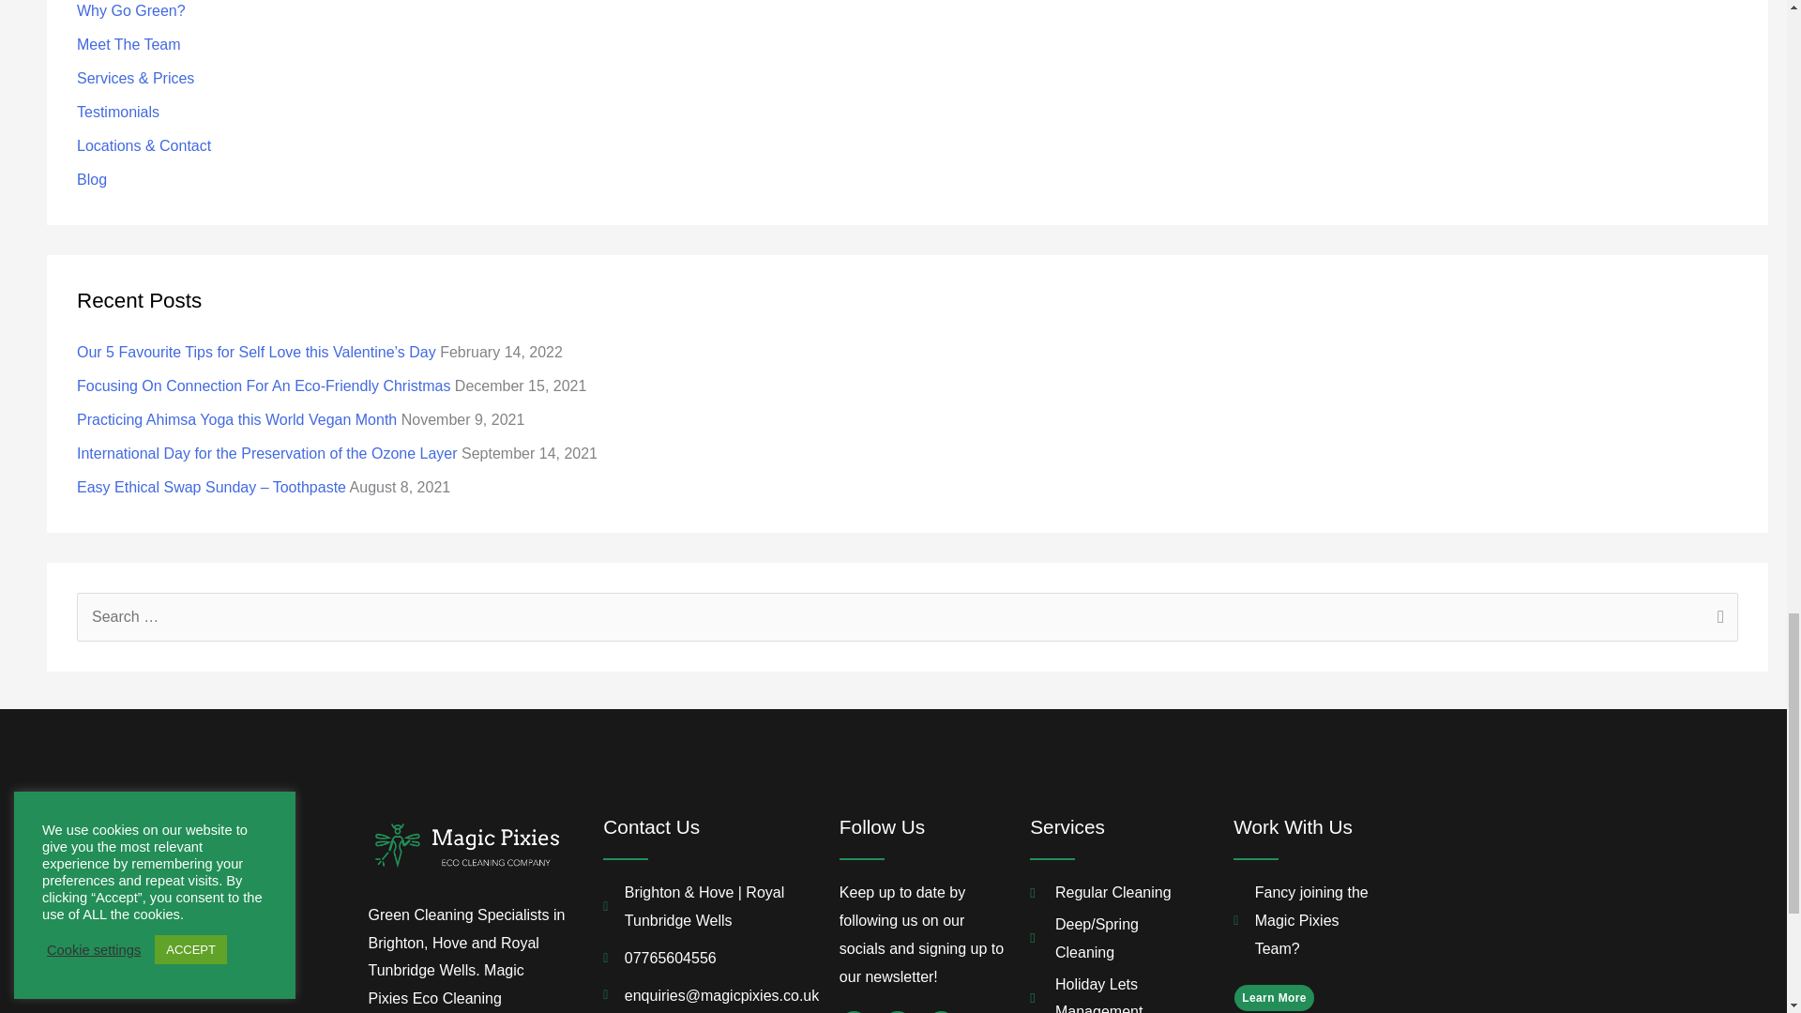 The width and height of the screenshot is (1801, 1013). What do you see at coordinates (266, 454) in the screenshot?
I see `International Day for the Preservation of the Ozone Layer` at bounding box center [266, 454].